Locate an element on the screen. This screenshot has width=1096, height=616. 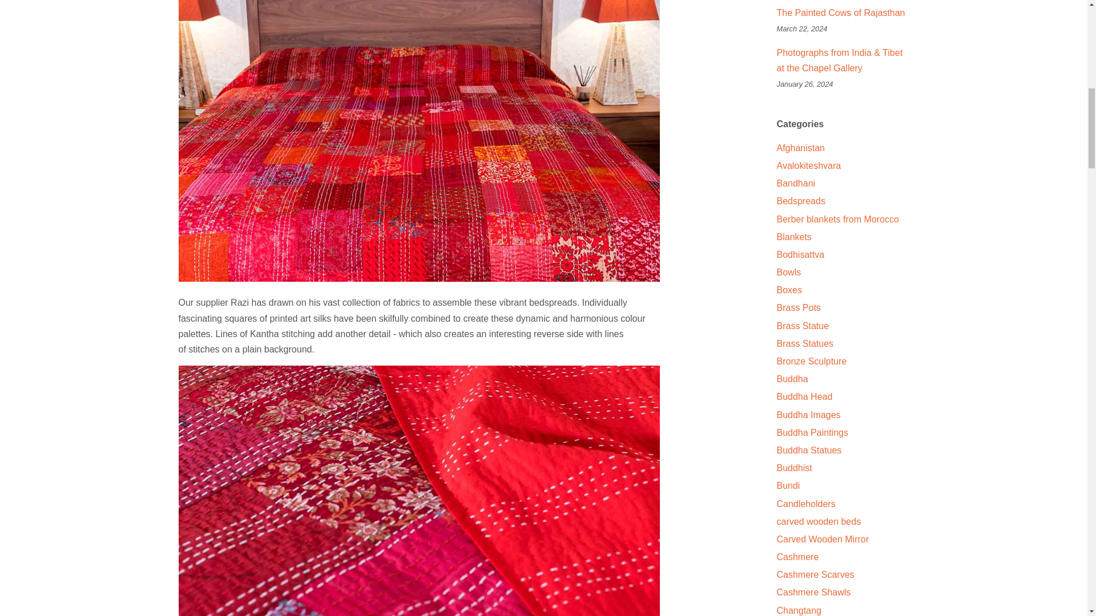
Show articles tagged Berber blankets from Morocco is located at coordinates (837, 219).